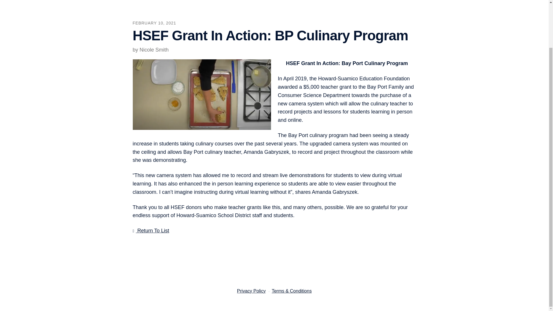 The height and width of the screenshot is (311, 553). What do you see at coordinates (151, 230) in the screenshot?
I see `Return To List` at bounding box center [151, 230].